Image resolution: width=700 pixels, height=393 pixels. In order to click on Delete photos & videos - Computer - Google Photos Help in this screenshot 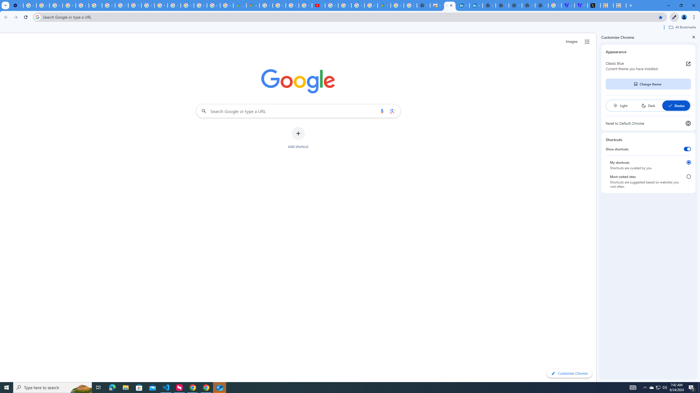, I will do `click(30, 5)`.